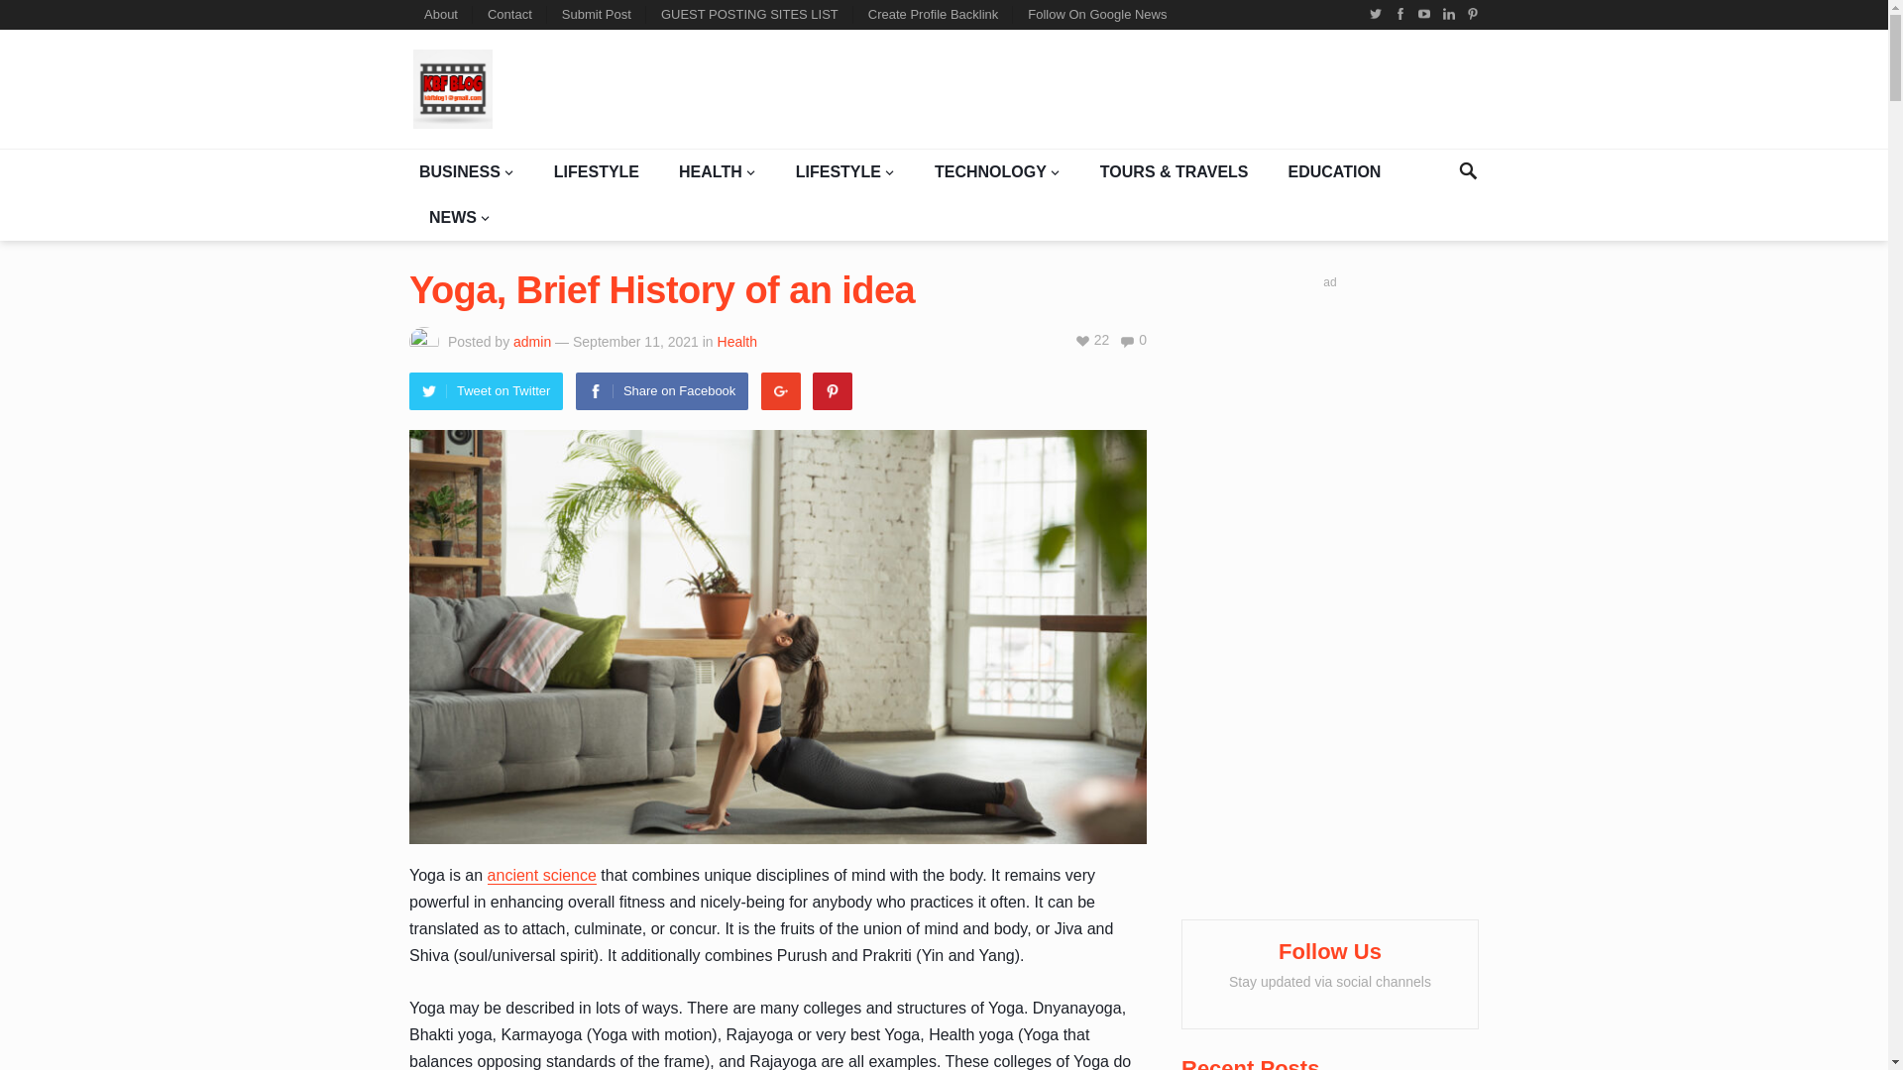  Describe the element at coordinates (597, 172) in the screenshot. I see `LIFESTYLE` at that location.